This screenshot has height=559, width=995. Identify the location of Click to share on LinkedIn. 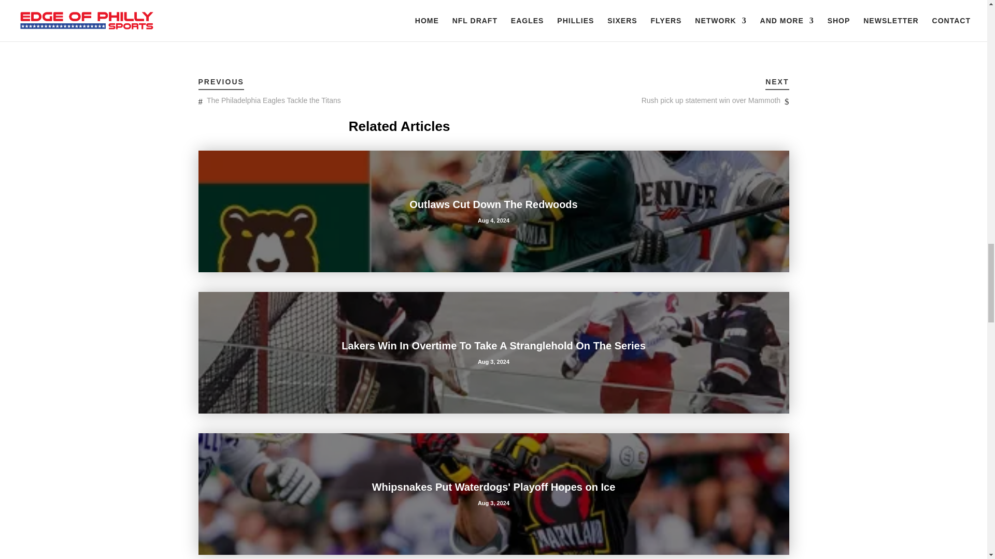
(248, 25).